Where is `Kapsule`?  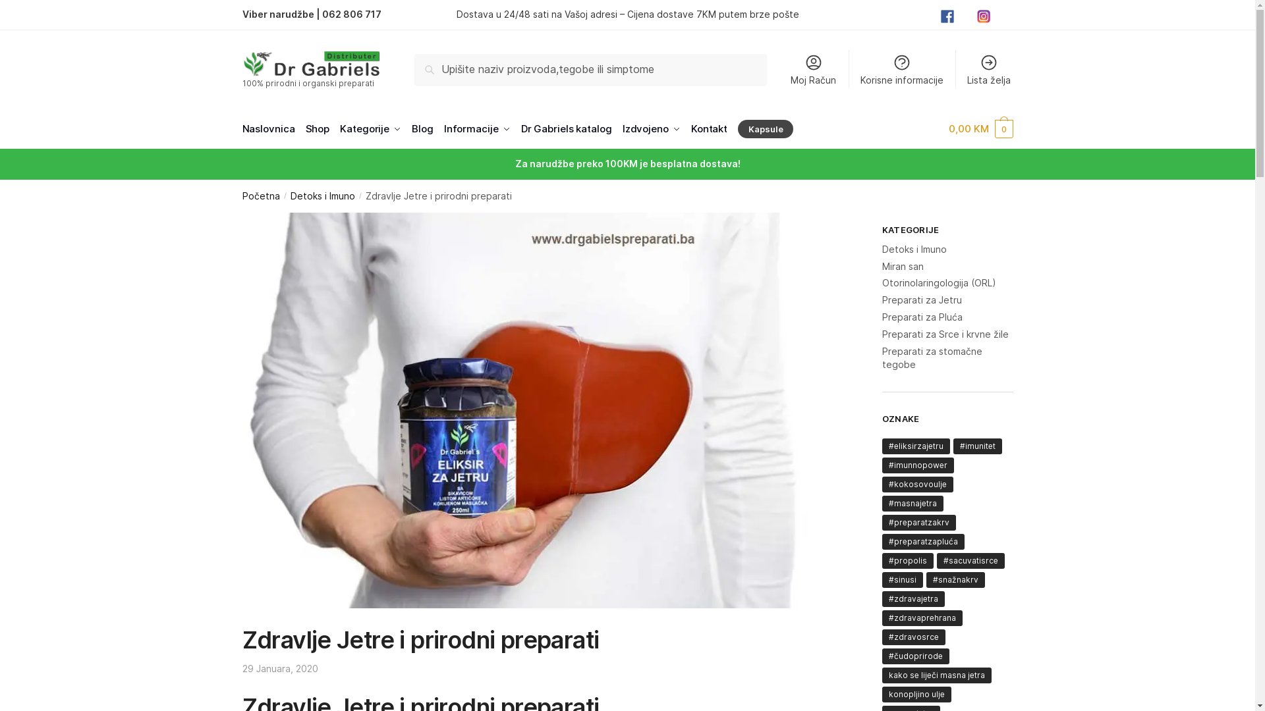 Kapsule is located at coordinates (766, 129).